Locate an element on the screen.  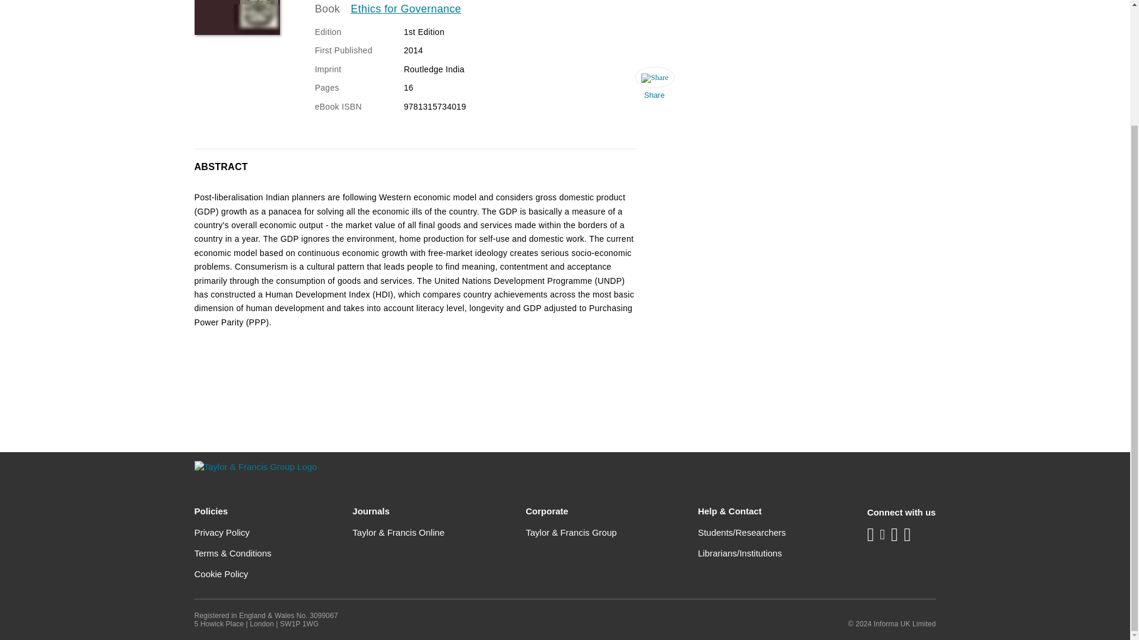
Cookie Policy is located at coordinates (221, 574).